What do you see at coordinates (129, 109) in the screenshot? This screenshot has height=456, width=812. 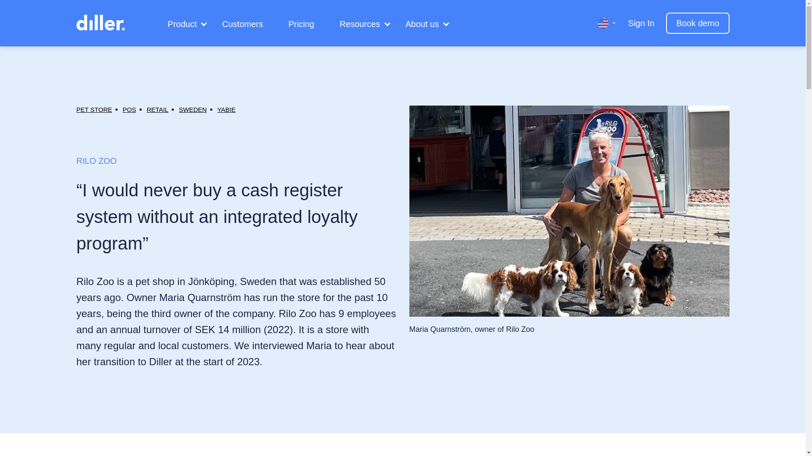 I see `POS` at bounding box center [129, 109].